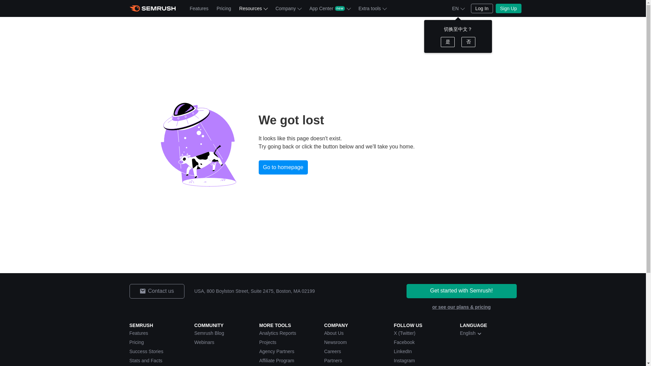 This screenshot has width=651, height=366. What do you see at coordinates (199, 8) in the screenshot?
I see `Features` at bounding box center [199, 8].